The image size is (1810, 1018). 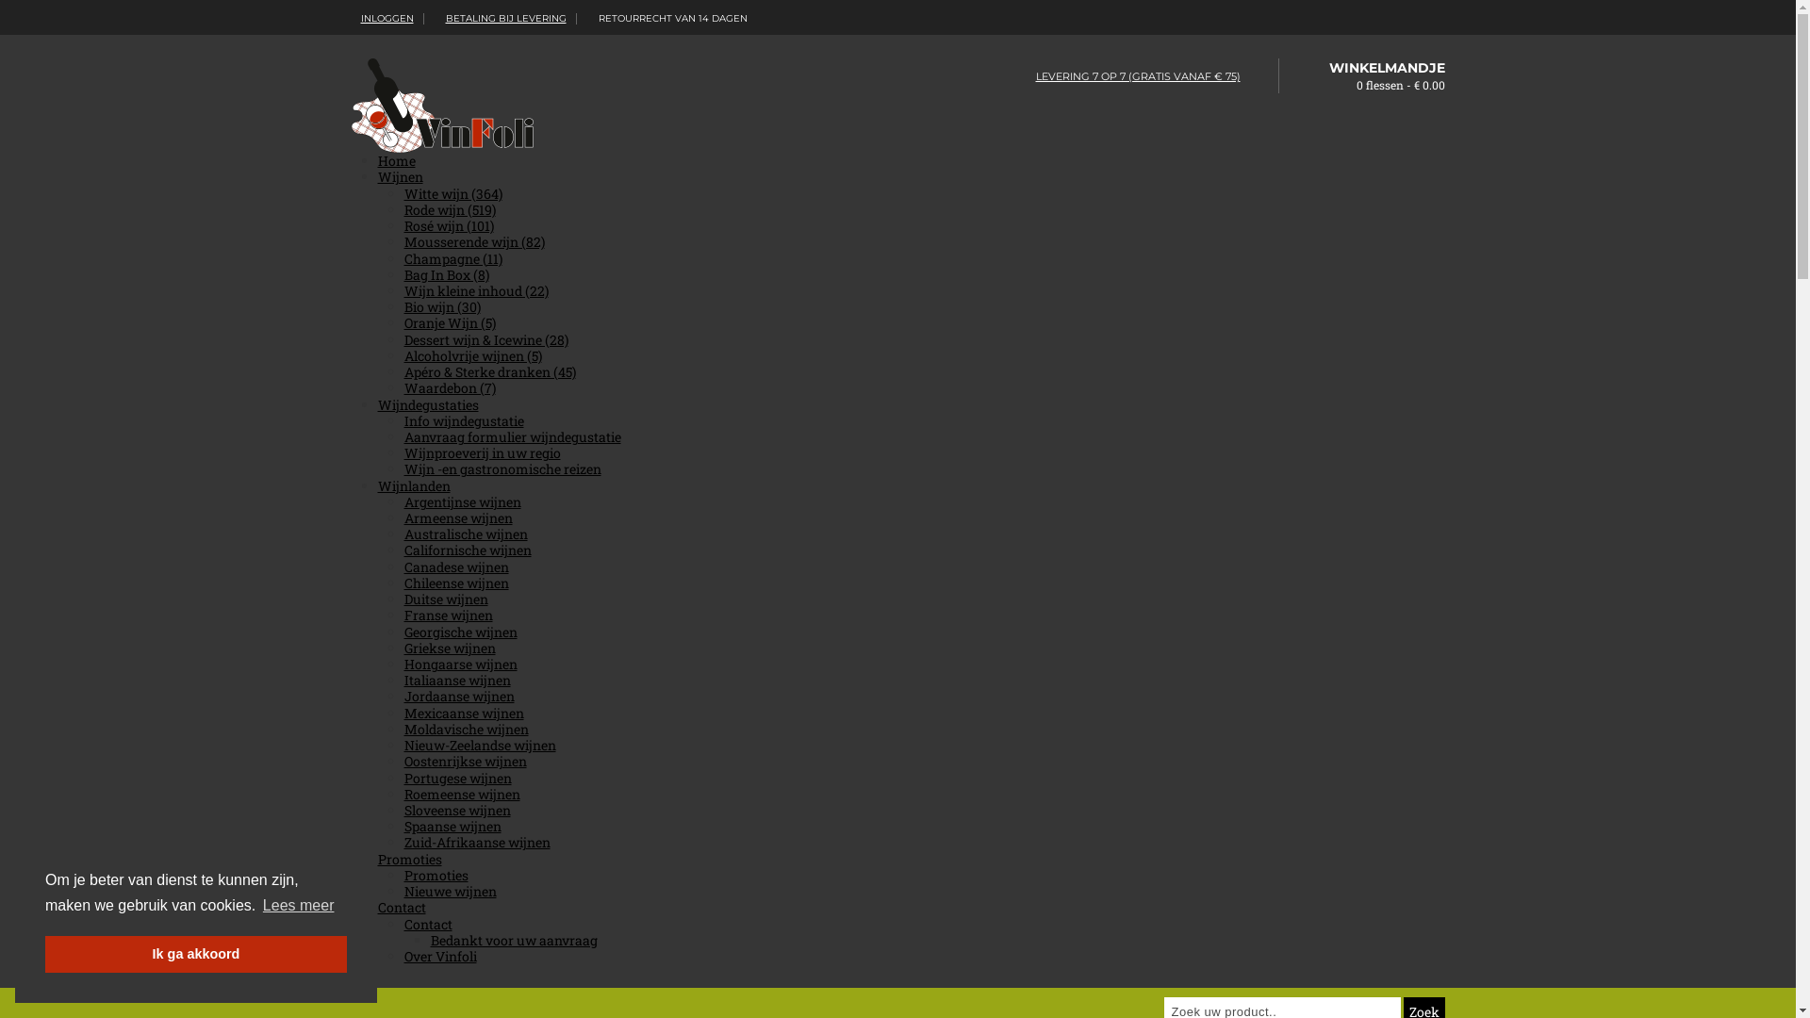 What do you see at coordinates (442, 106) in the screenshot?
I see `VinFoli` at bounding box center [442, 106].